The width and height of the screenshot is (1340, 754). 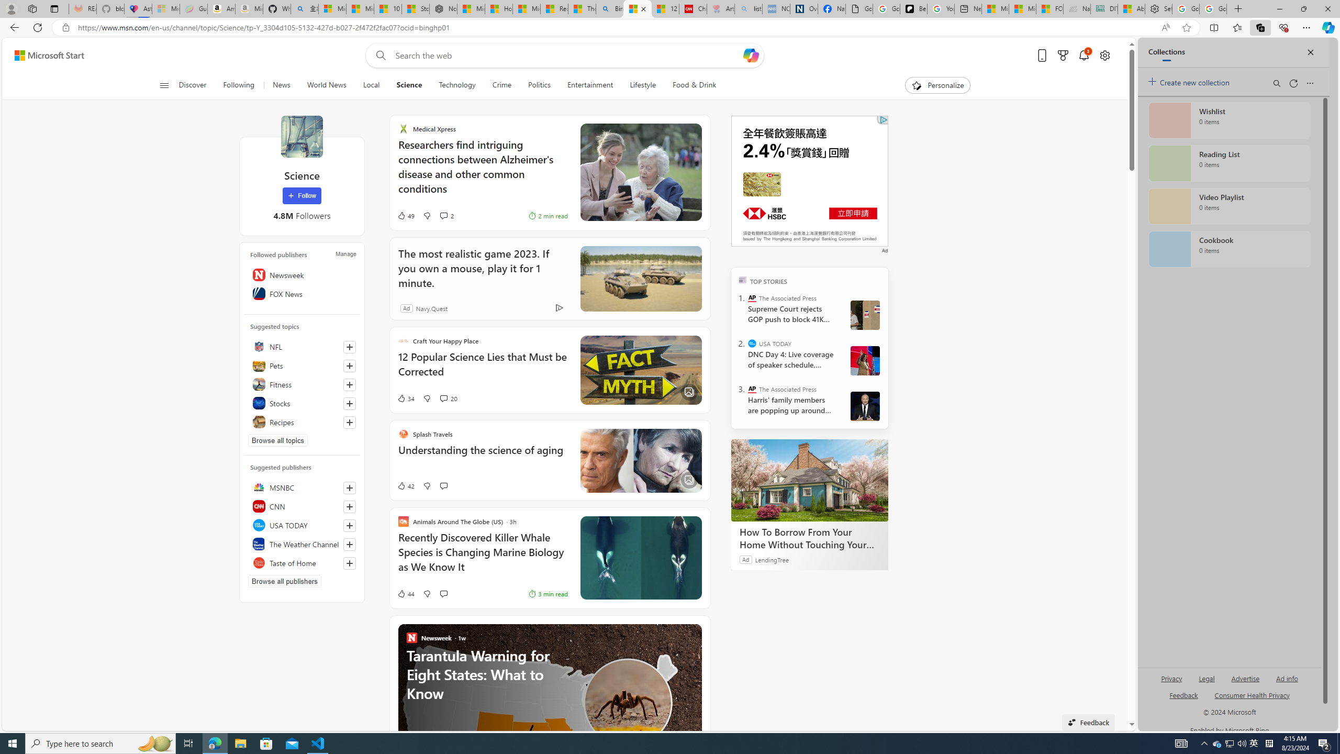 I want to click on AutomationID: sb_feedback, so click(x=1183, y=694).